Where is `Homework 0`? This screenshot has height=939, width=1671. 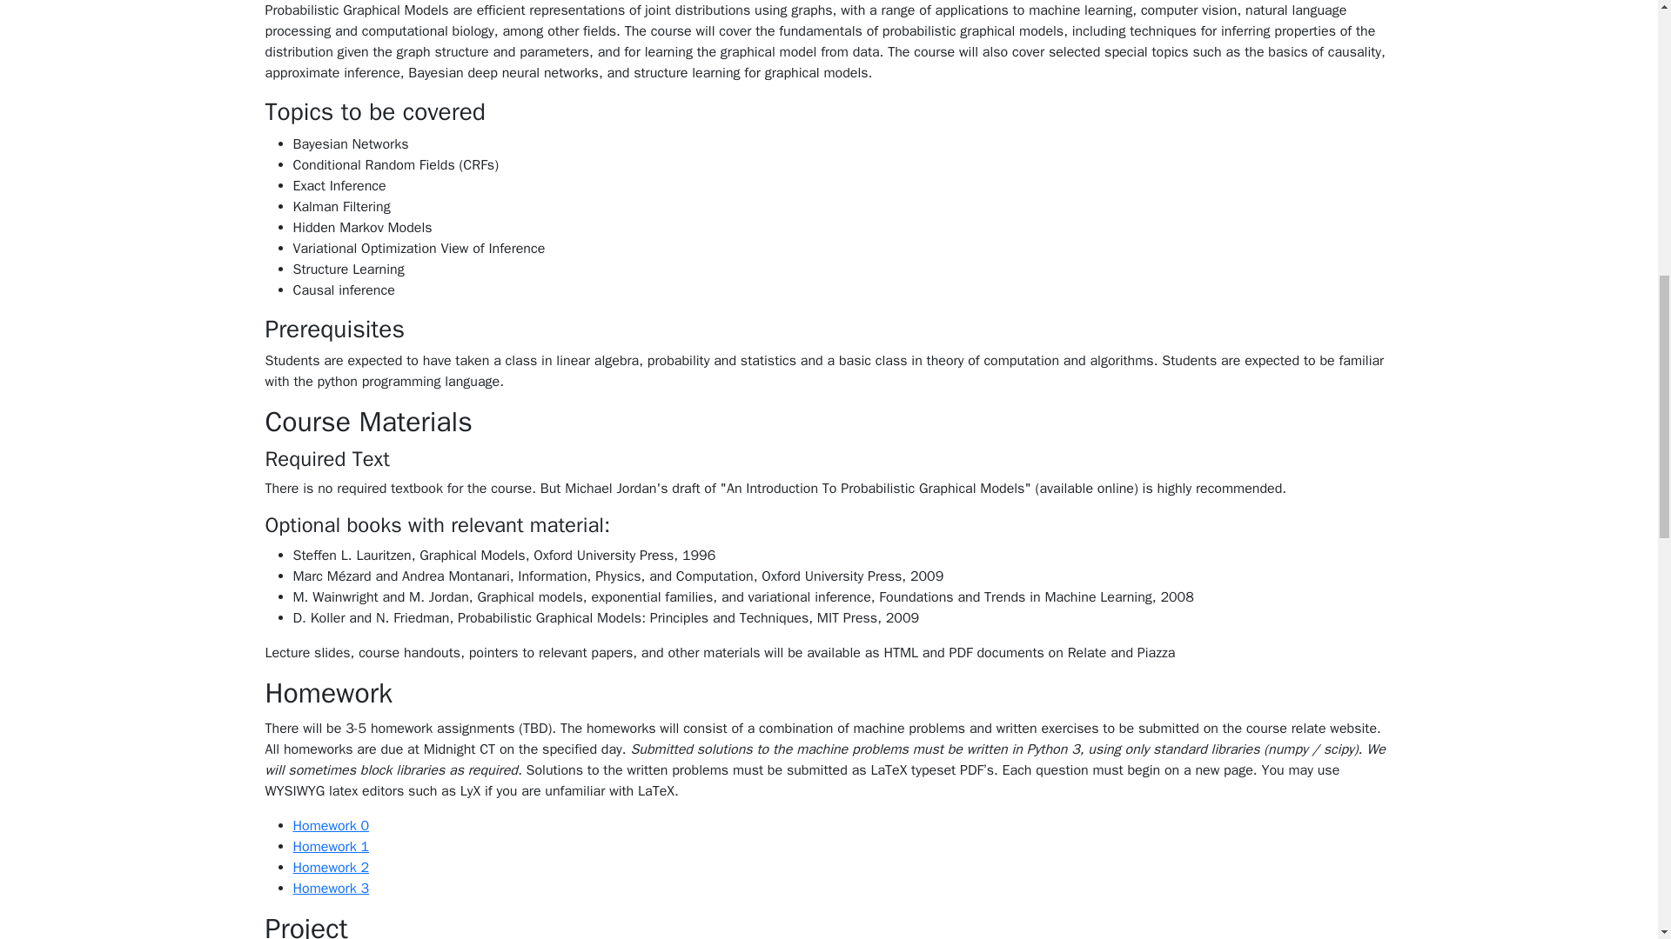
Homework 0 is located at coordinates (331, 826).